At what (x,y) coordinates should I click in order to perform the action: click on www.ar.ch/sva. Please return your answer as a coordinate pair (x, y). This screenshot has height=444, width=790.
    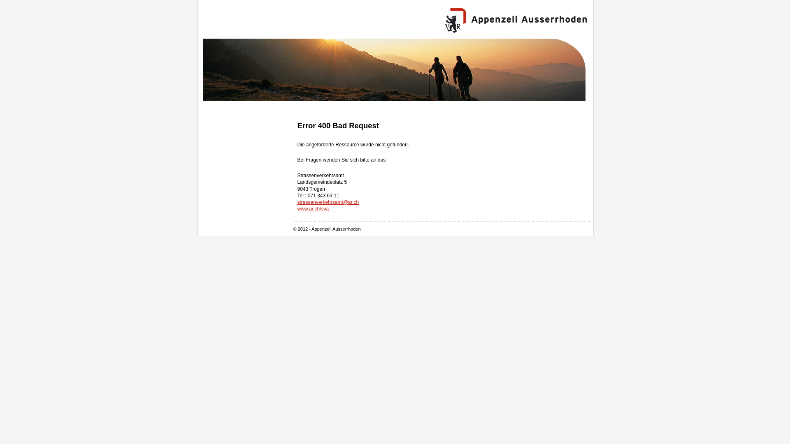
    Looking at the image, I should click on (313, 209).